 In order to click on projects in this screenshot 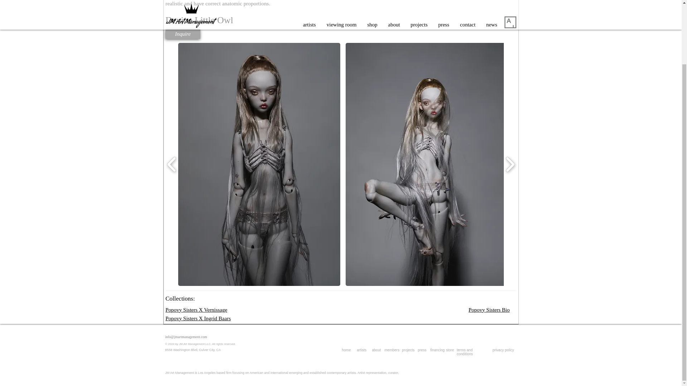, I will do `click(408, 350)`.